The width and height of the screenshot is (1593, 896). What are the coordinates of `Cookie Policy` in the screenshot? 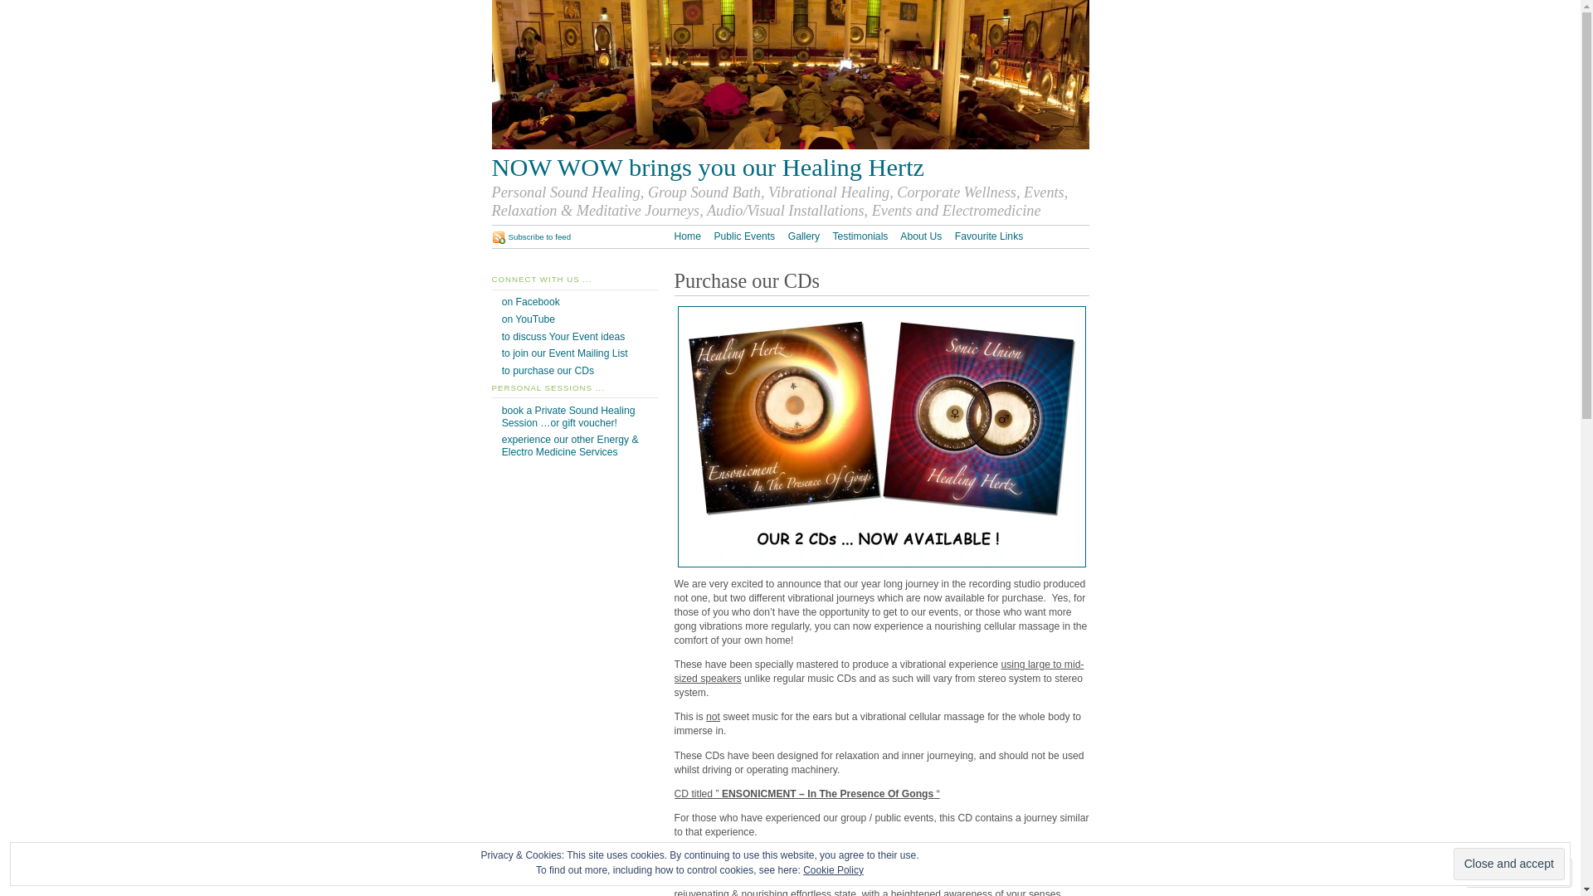 It's located at (833, 870).